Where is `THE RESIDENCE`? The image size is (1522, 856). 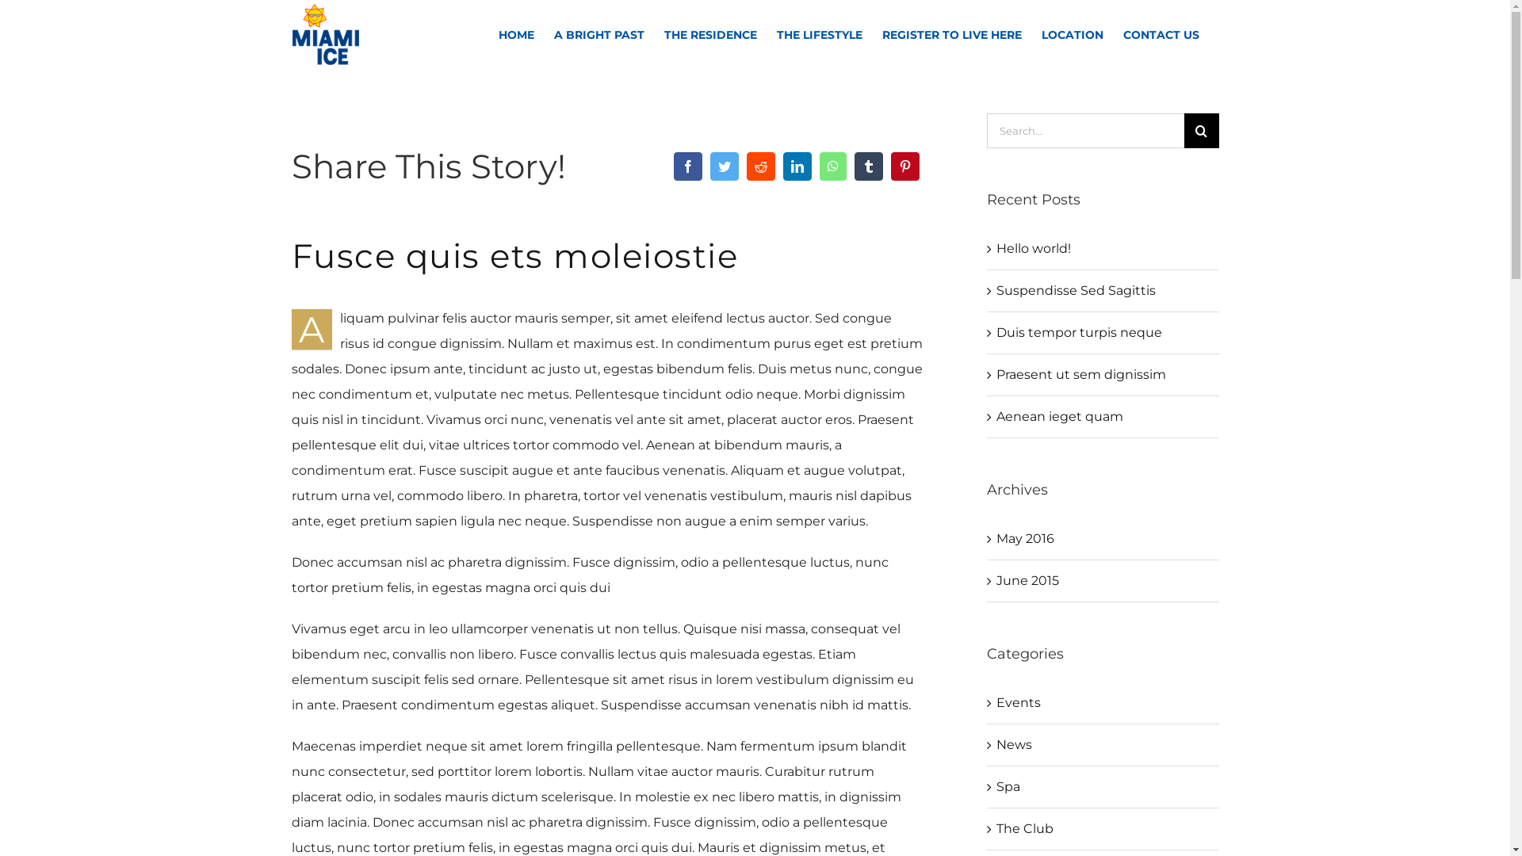
THE RESIDENCE is located at coordinates (710, 35).